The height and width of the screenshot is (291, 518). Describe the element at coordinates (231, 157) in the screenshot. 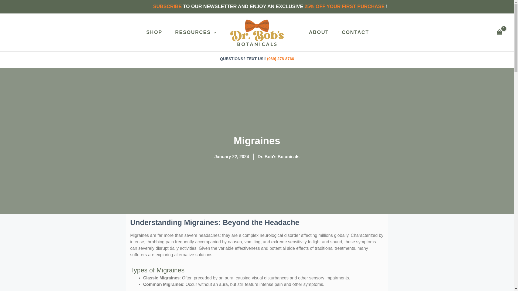

I see `January 22, 2024` at that location.